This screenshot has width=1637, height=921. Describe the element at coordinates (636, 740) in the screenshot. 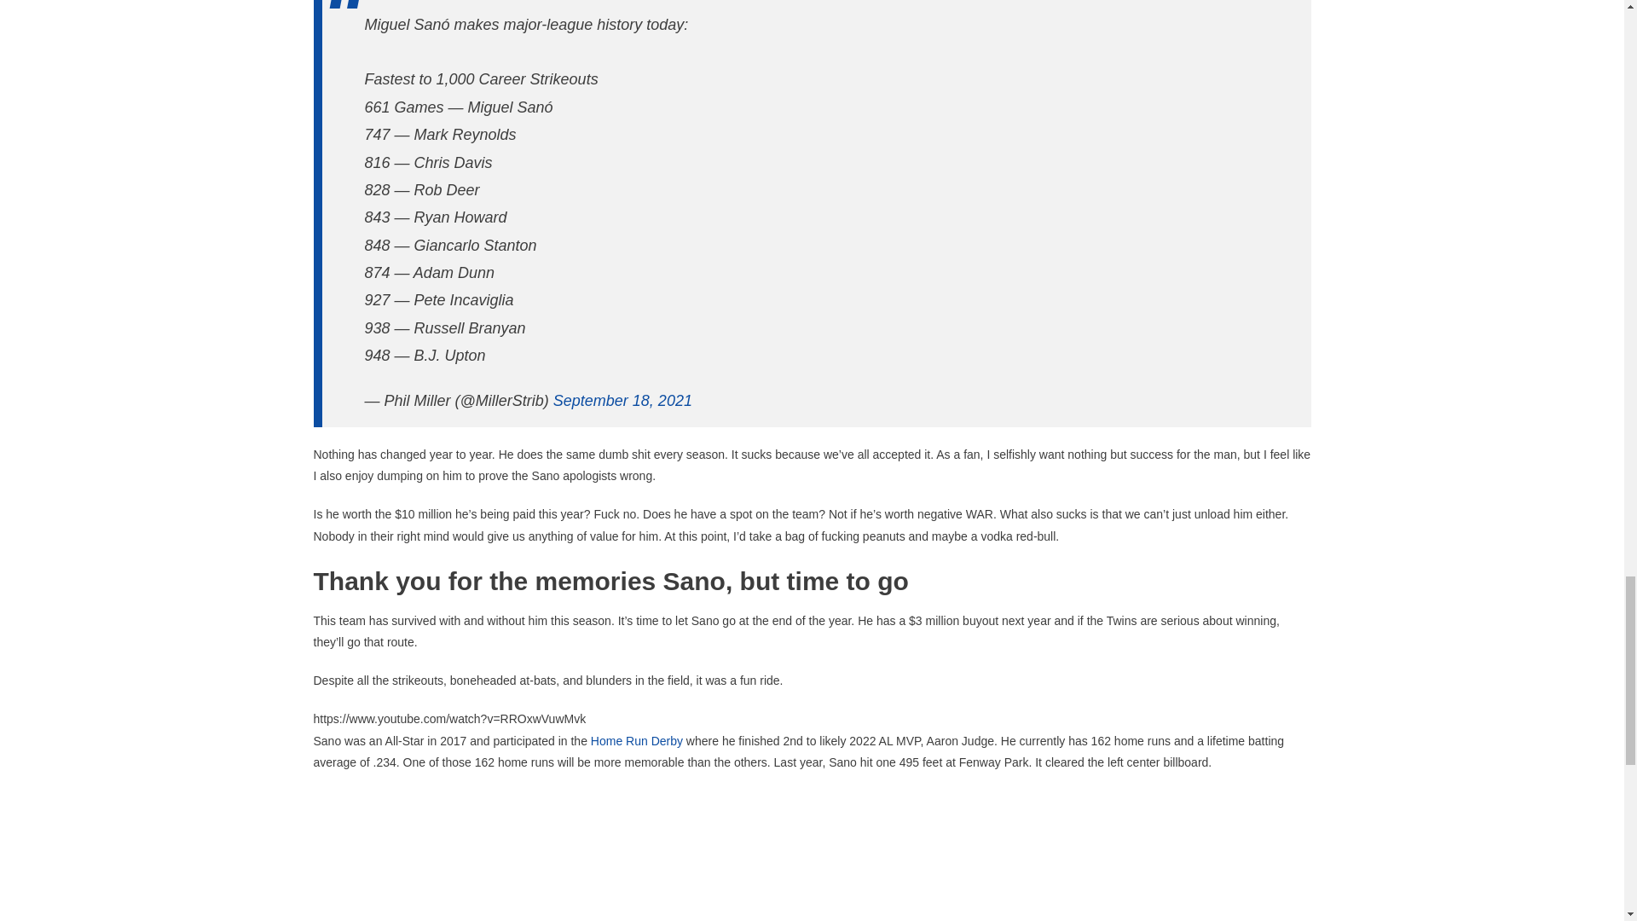

I see `Home Run Derby` at that location.